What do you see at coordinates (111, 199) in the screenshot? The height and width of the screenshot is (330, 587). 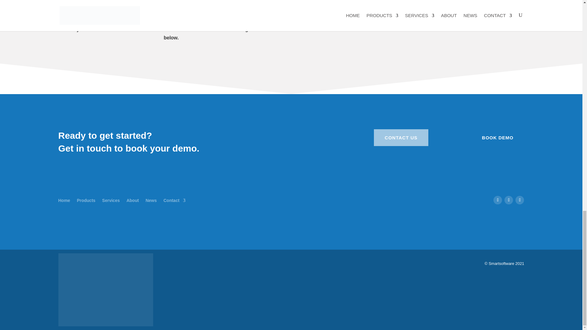 I see `Services` at bounding box center [111, 199].